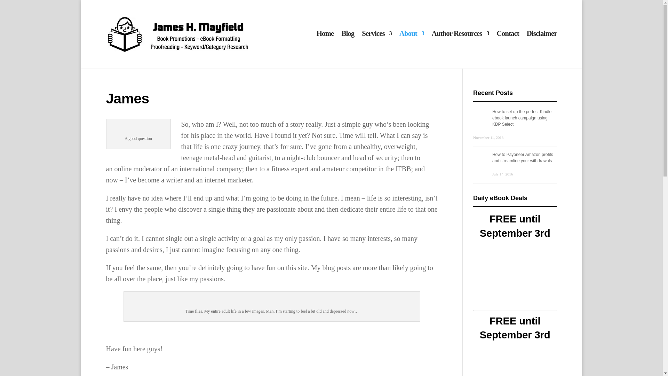  What do you see at coordinates (460, 49) in the screenshot?
I see `Author Resources` at bounding box center [460, 49].